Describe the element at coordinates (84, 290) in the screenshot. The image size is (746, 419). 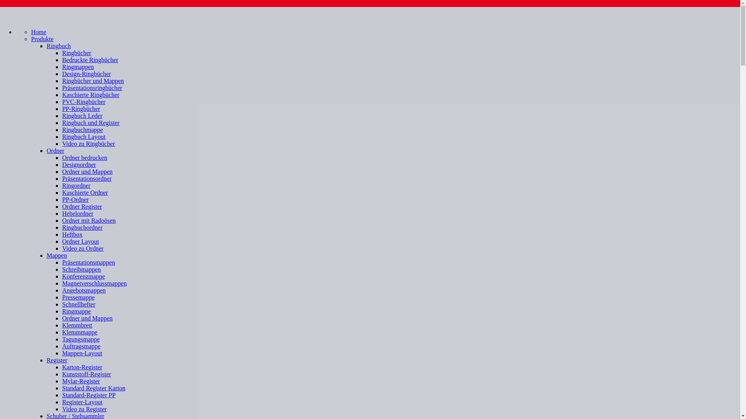
I see `Angebotsmappen` at that location.